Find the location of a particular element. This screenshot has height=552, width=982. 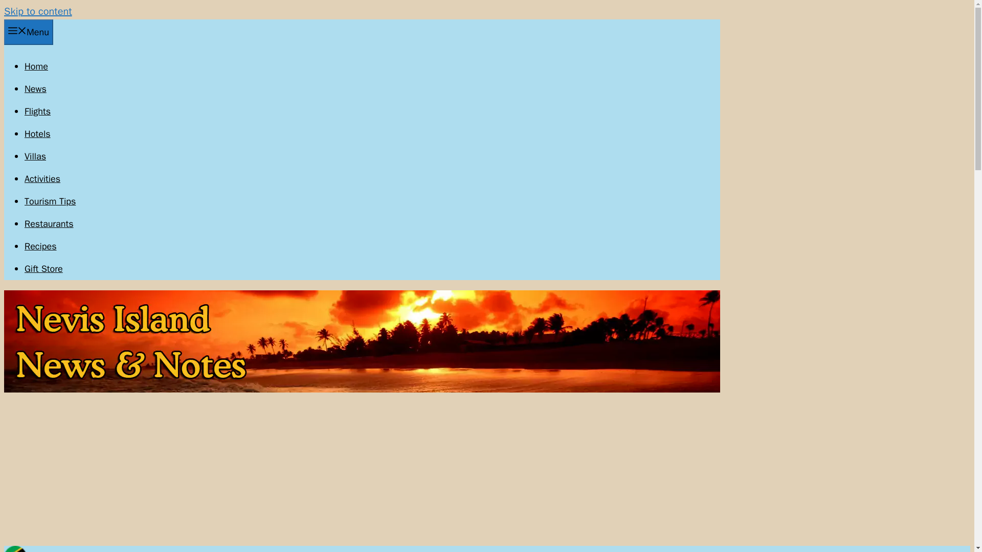

Skip to content is located at coordinates (38, 11).